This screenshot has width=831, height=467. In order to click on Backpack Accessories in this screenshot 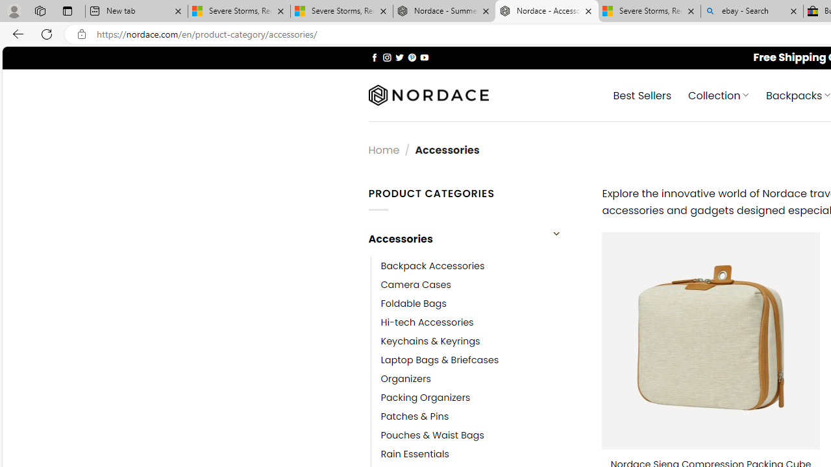, I will do `click(482, 266)`.